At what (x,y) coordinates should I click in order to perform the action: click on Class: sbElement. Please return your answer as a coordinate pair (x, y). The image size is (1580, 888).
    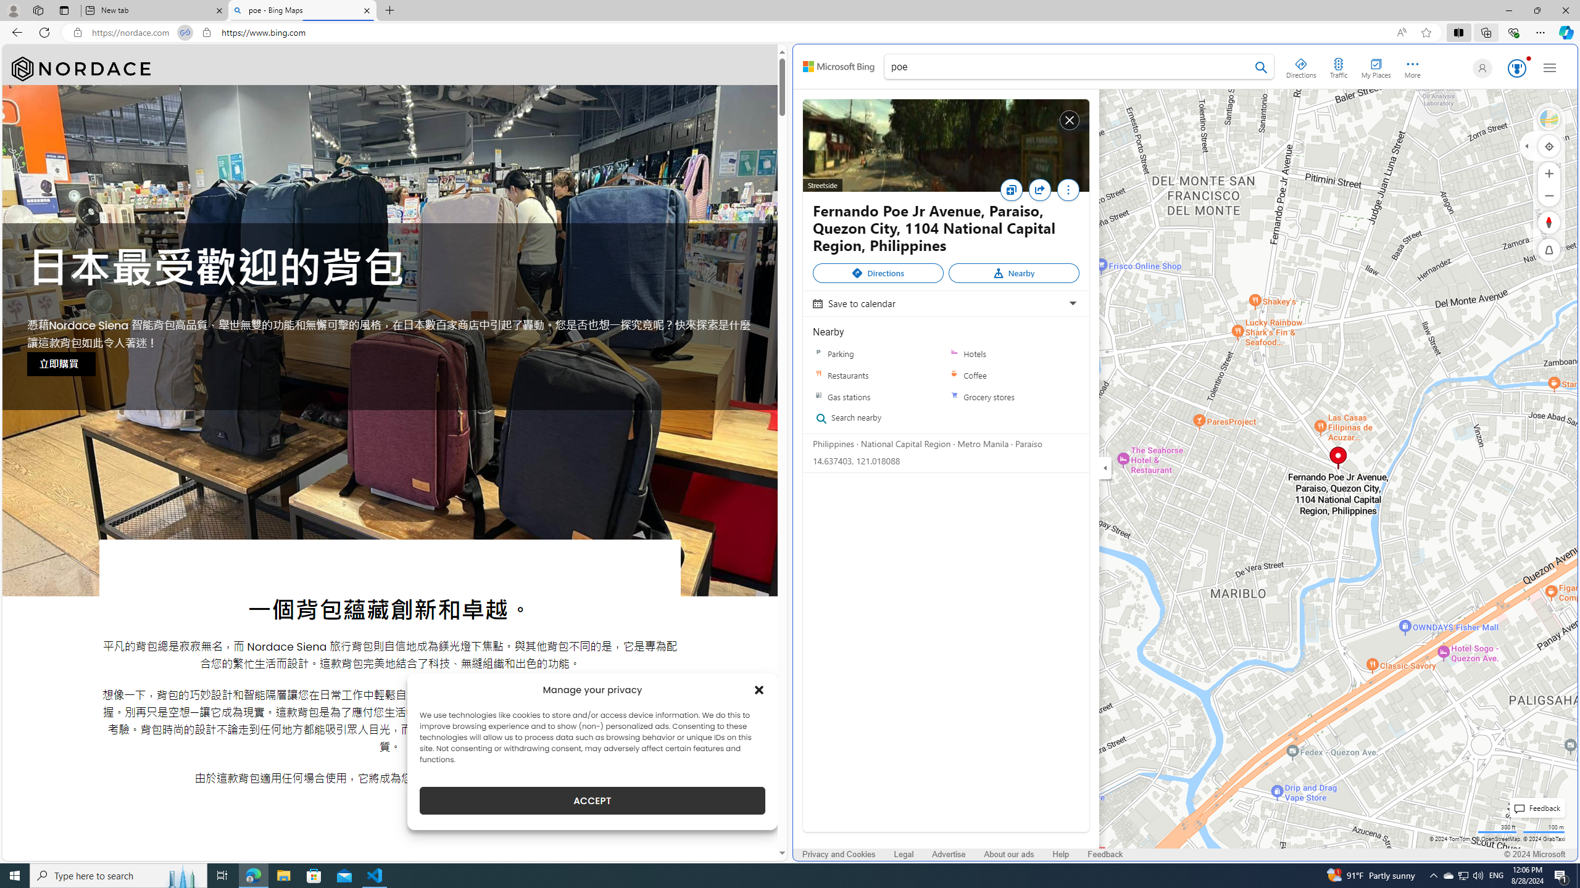
    Looking at the image, I should click on (839, 67).